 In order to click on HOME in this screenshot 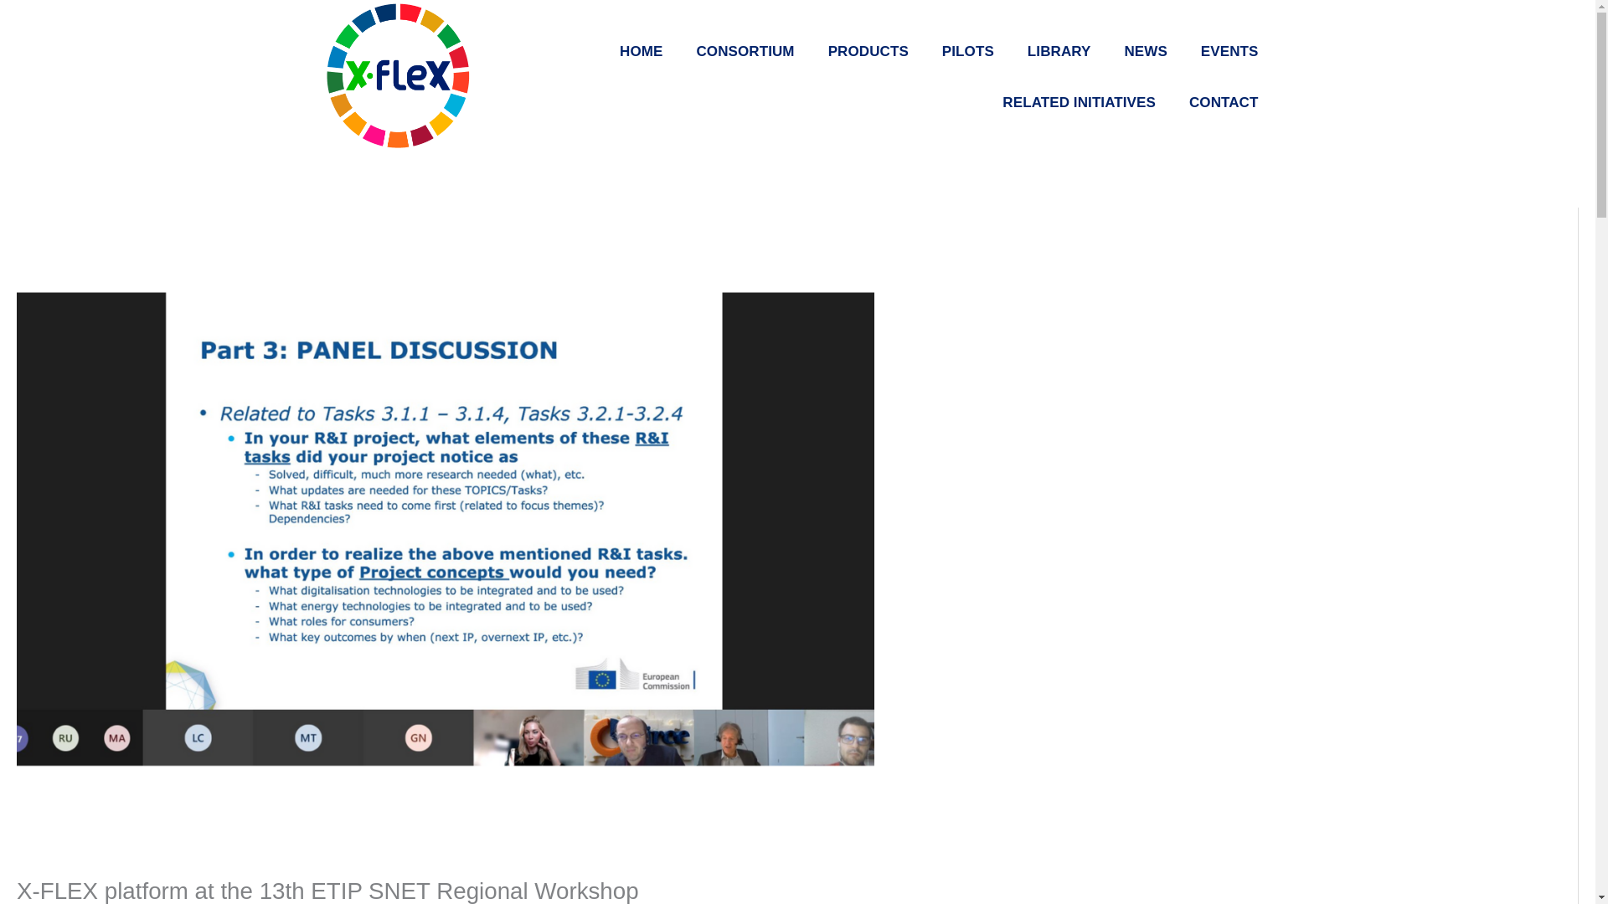, I will do `click(641, 51)`.